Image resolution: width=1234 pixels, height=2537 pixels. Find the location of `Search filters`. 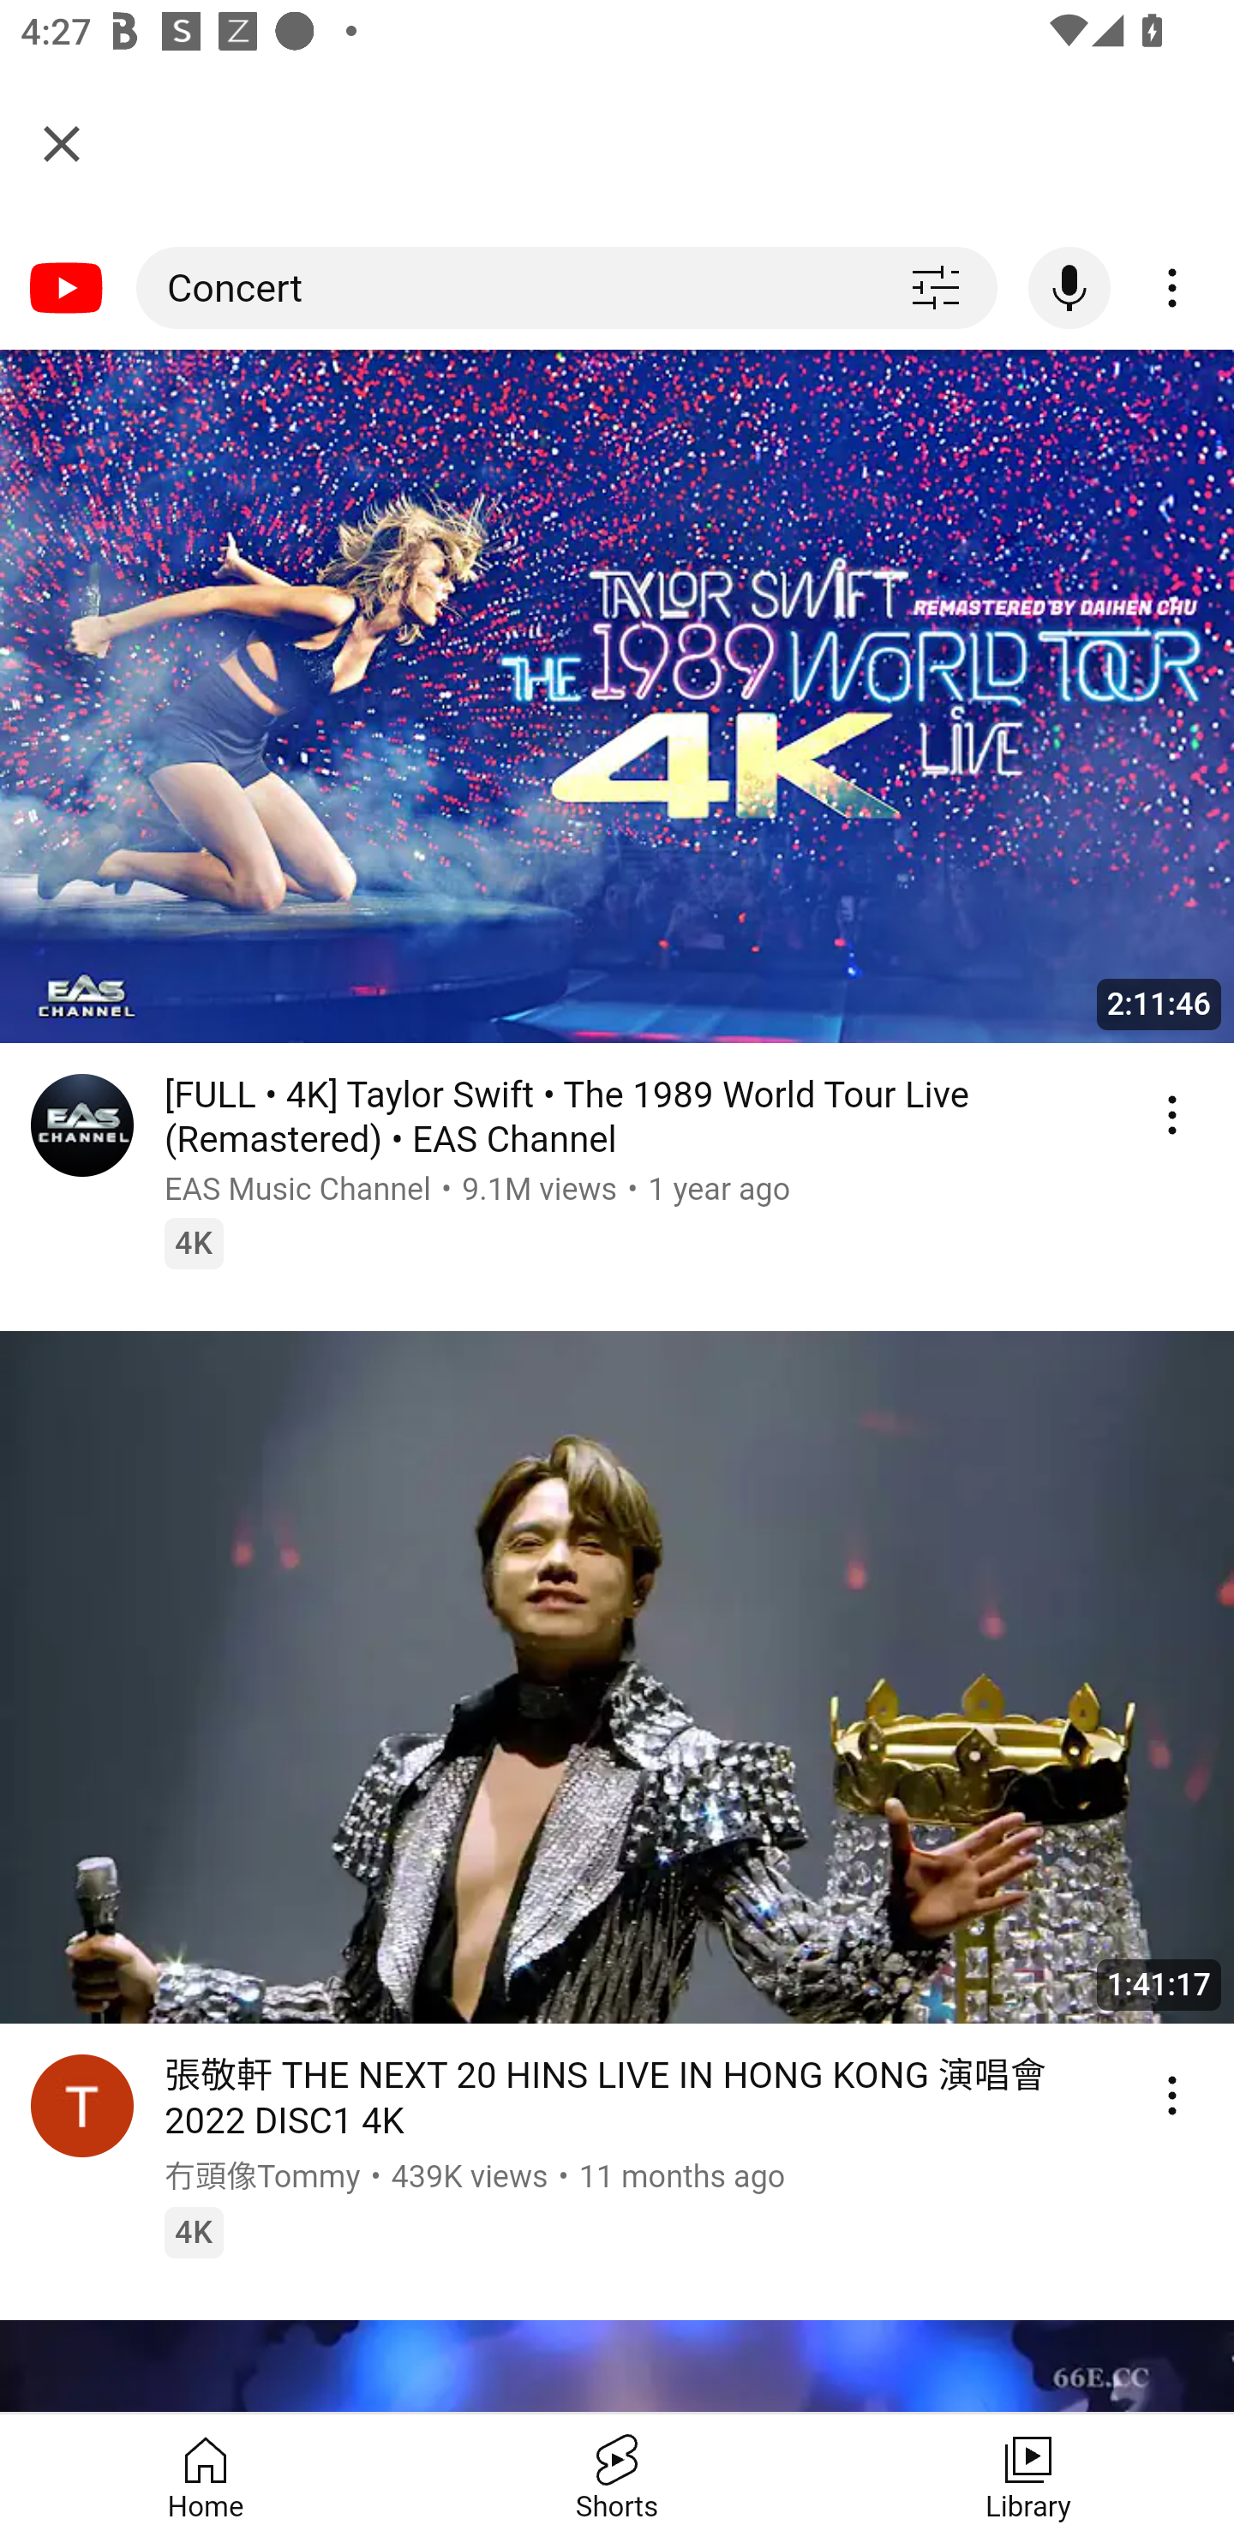

Search filters is located at coordinates (935, 289).